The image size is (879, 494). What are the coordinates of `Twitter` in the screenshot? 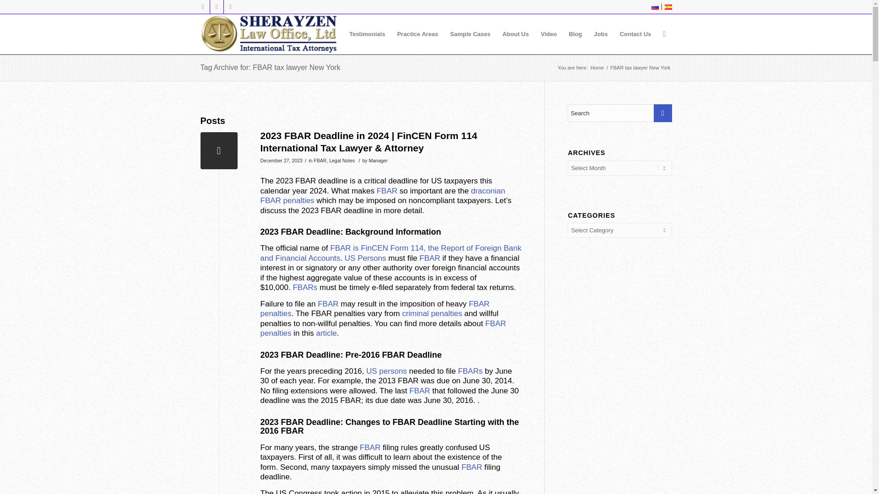 It's located at (202, 7).